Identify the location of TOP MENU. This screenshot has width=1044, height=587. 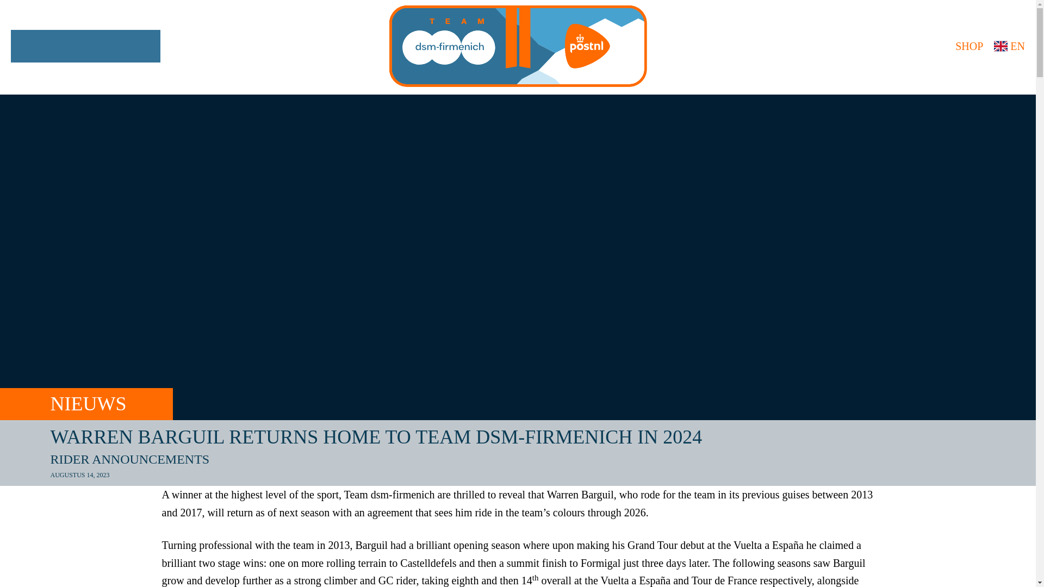
(25, 46).